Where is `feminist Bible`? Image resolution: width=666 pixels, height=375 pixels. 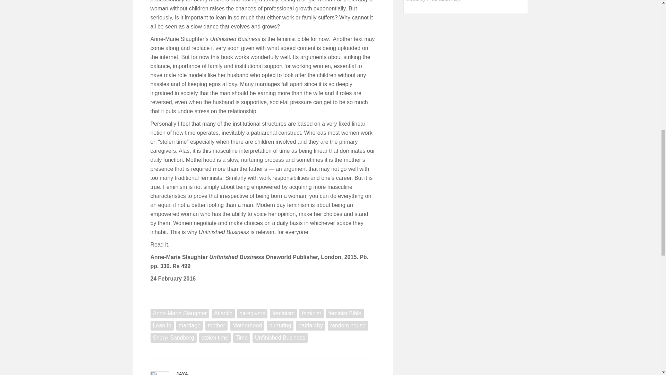
feminist Bible is located at coordinates (345, 313).